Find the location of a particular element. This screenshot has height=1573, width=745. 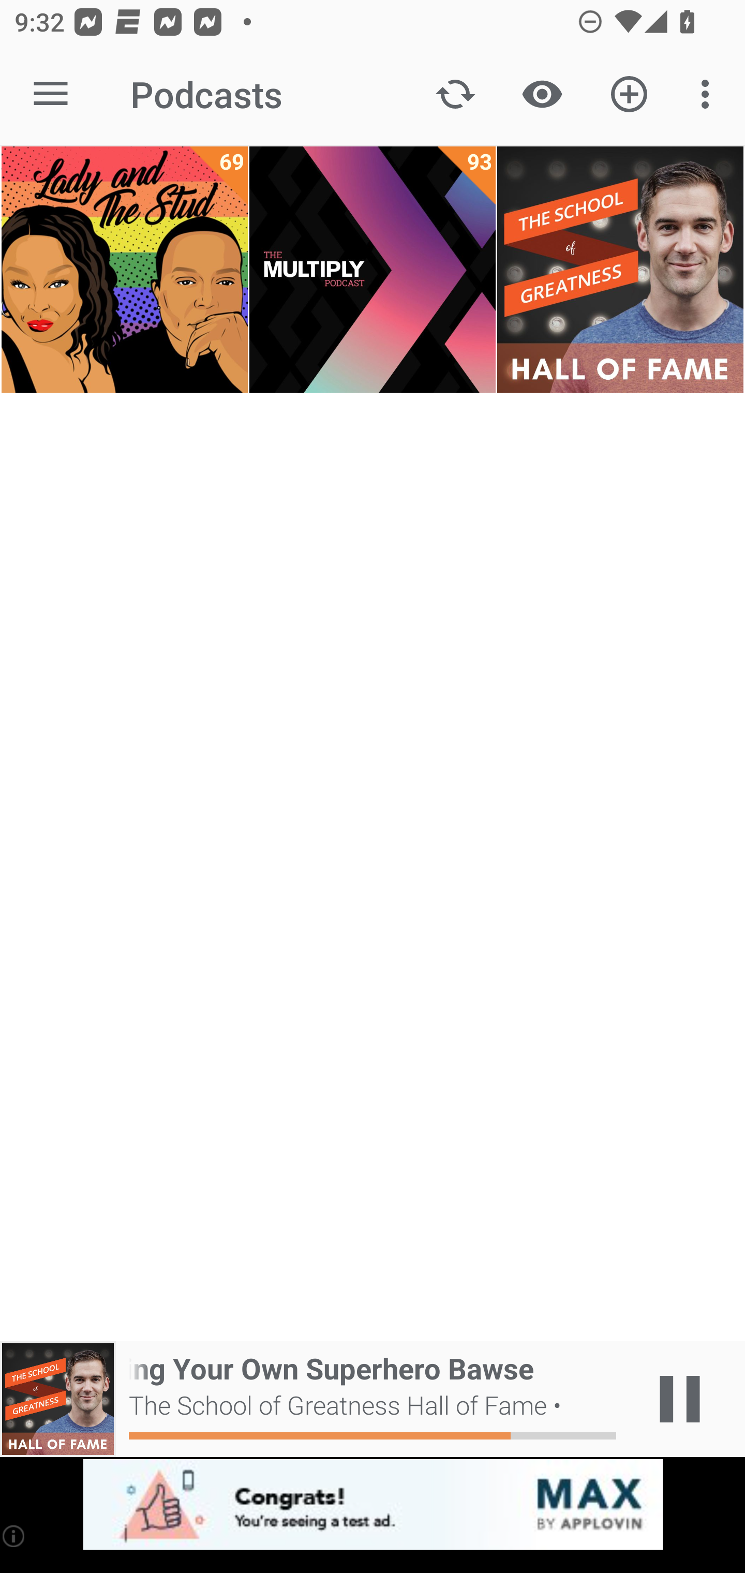

Show / Hide played content is located at coordinates (542, 94).